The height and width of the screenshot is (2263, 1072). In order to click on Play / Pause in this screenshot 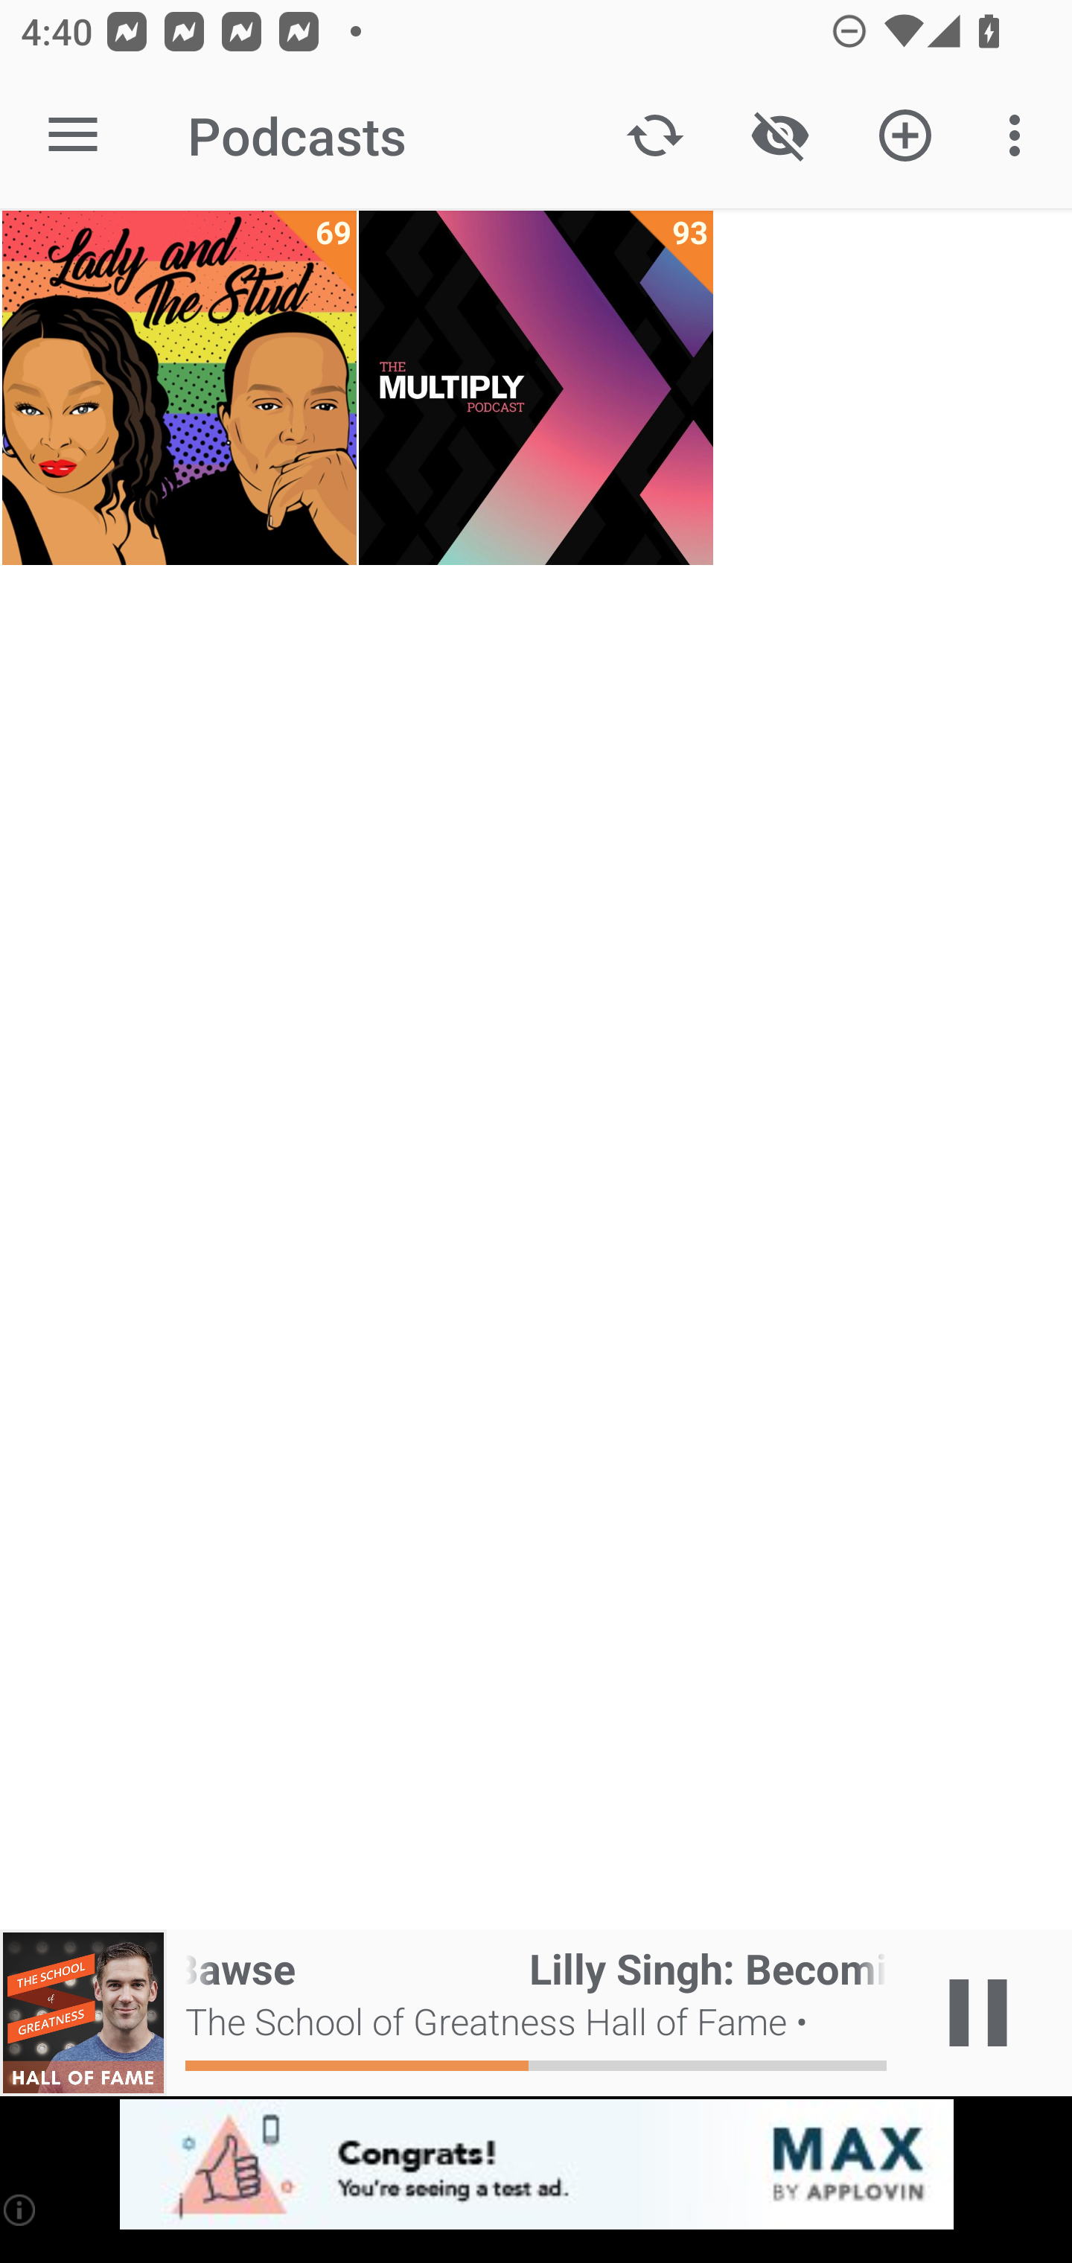, I will do `click(978, 2013)`.